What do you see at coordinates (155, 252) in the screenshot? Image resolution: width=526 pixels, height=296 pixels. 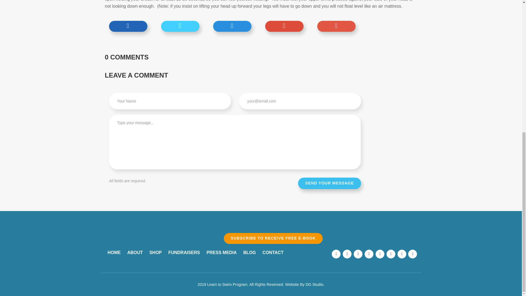 I see `SHOP` at bounding box center [155, 252].